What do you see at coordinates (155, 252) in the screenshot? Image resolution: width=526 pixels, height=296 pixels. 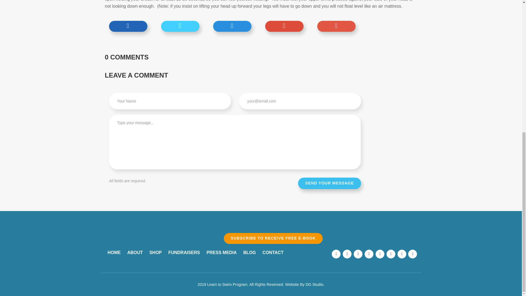 I see `SHOP` at bounding box center [155, 252].